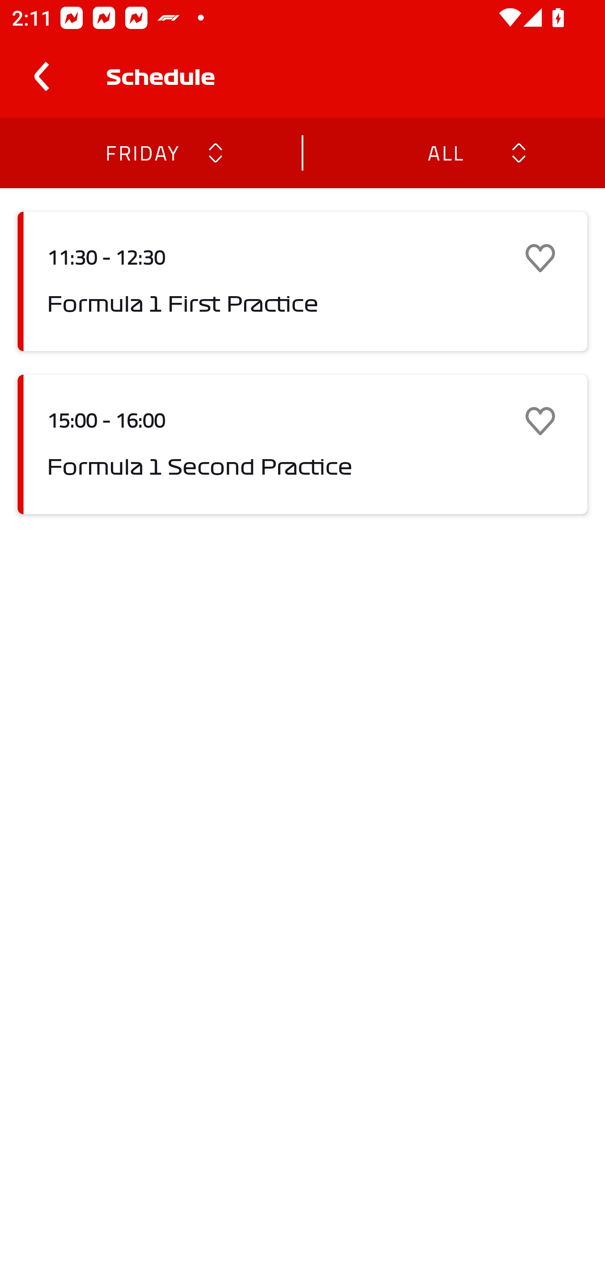 The height and width of the screenshot is (1277, 605). I want to click on 11:30 - 12:30 Formula 1 First Practice, so click(302, 281).